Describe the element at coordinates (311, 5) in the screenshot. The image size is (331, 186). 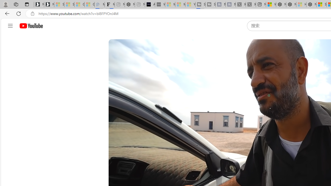
I see `Nordace - Nordace Siena Is Not An Ordinary Backpack` at that location.